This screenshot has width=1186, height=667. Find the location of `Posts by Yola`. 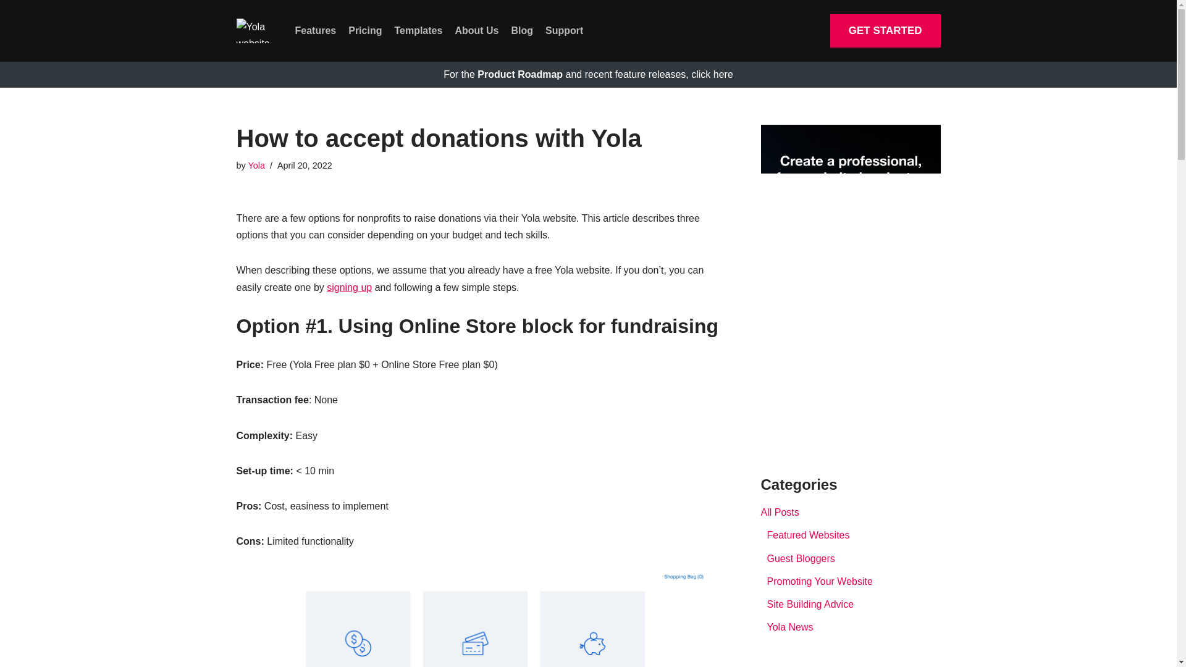

Posts by Yola is located at coordinates (256, 166).